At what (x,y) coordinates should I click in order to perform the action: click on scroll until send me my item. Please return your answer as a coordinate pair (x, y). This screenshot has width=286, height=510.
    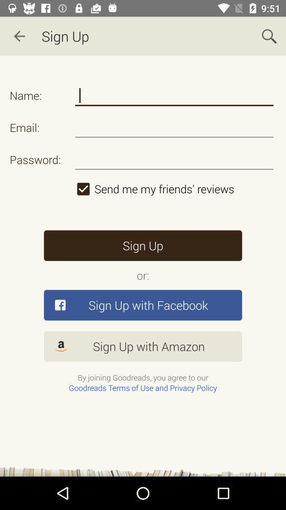
    Looking at the image, I should click on (174, 189).